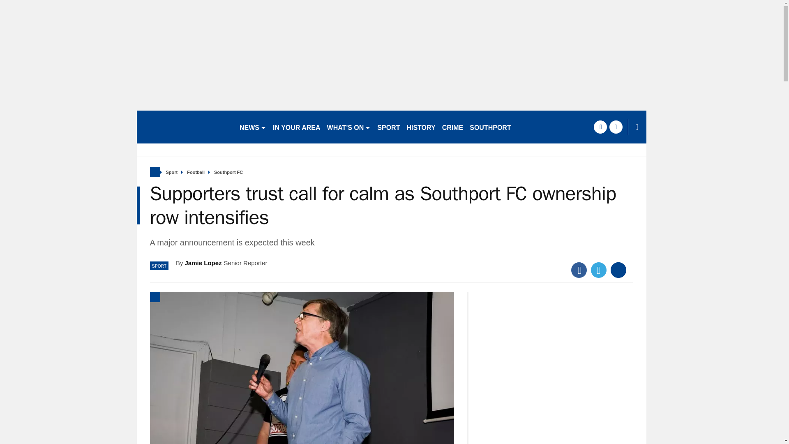 This screenshot has width=789, height=444. I want to click on Twitter, so click(599, 270).